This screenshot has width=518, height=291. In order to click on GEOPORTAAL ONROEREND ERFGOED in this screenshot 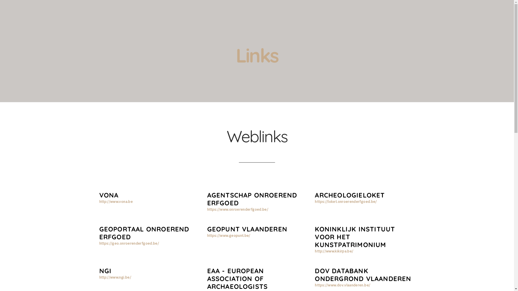, I will do `click(144, 233)`.